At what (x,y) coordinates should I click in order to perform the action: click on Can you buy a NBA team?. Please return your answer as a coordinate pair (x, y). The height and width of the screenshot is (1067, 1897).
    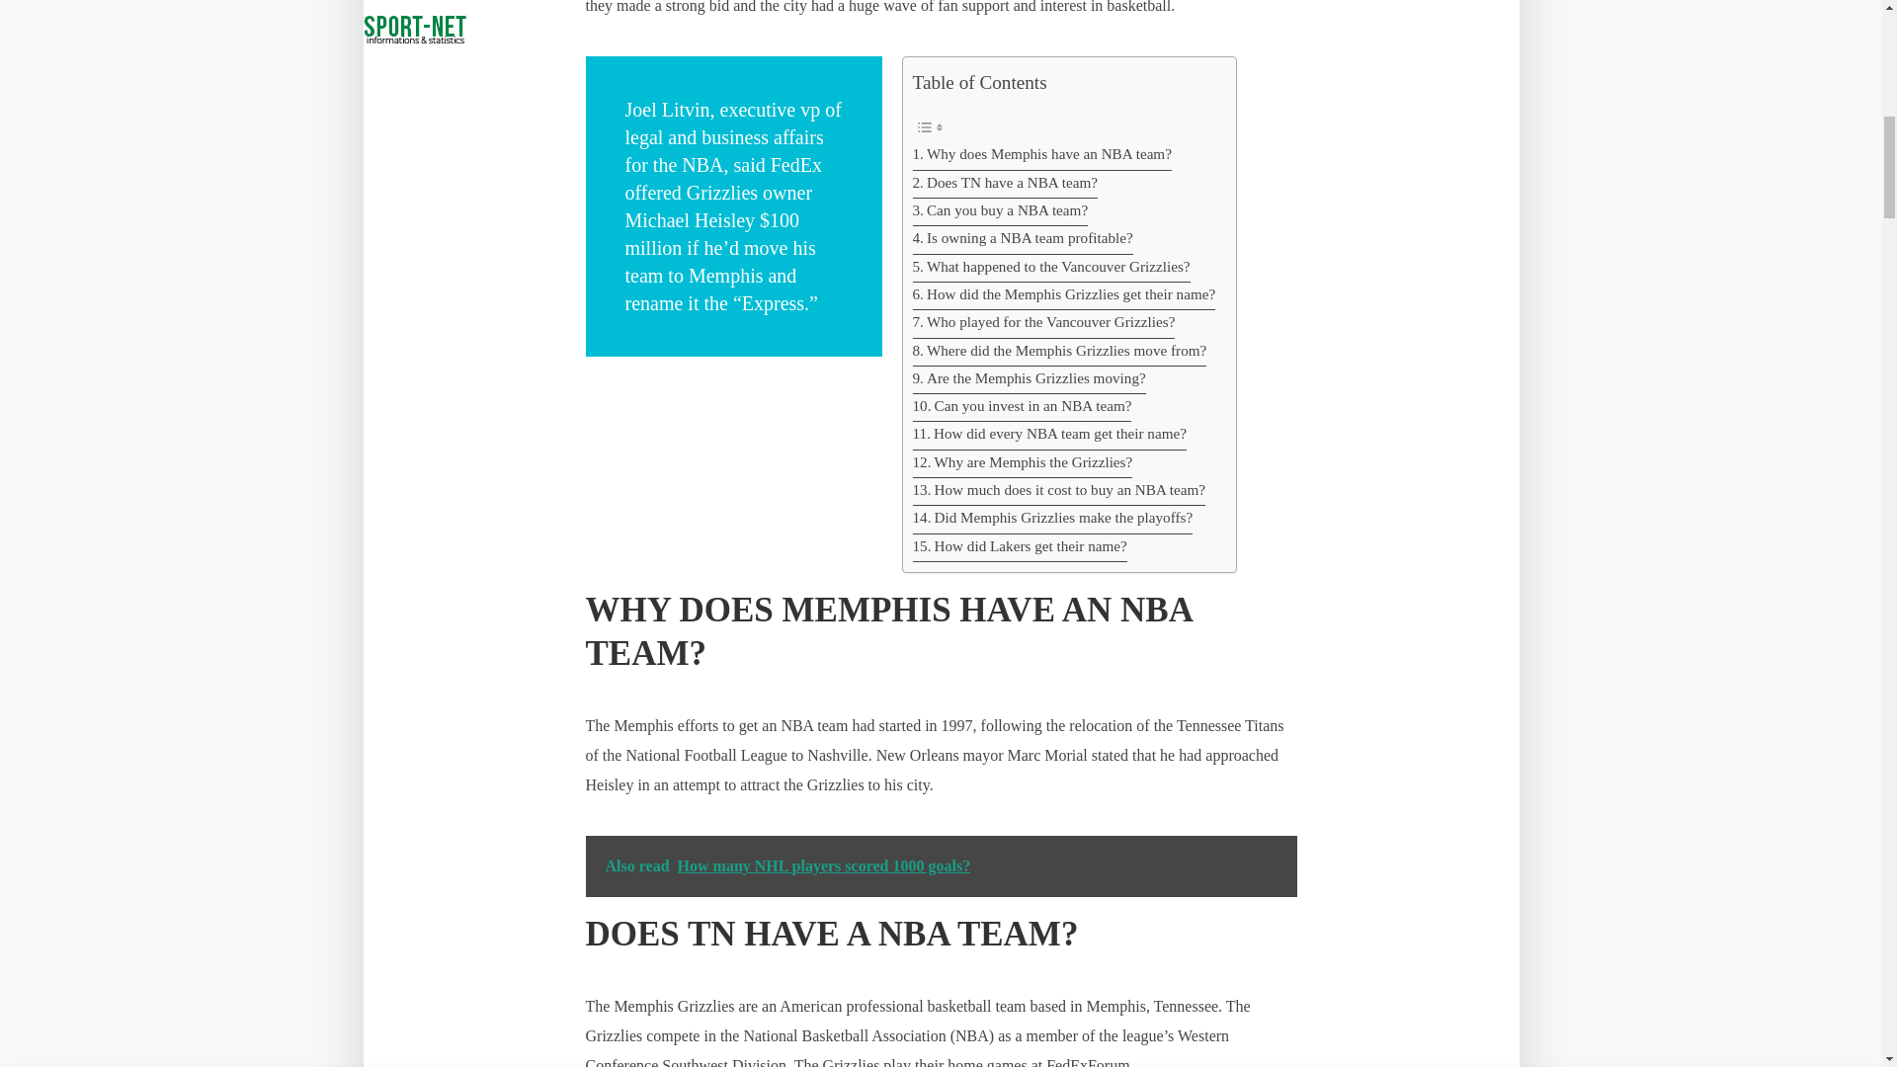
    Looking at the image, I should click on (1000, 211).